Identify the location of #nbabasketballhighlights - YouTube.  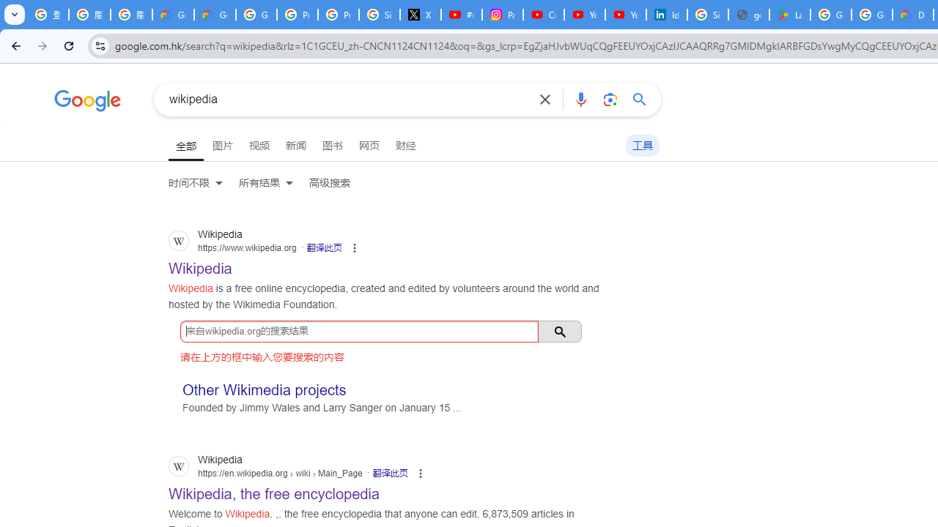
(461, 15).